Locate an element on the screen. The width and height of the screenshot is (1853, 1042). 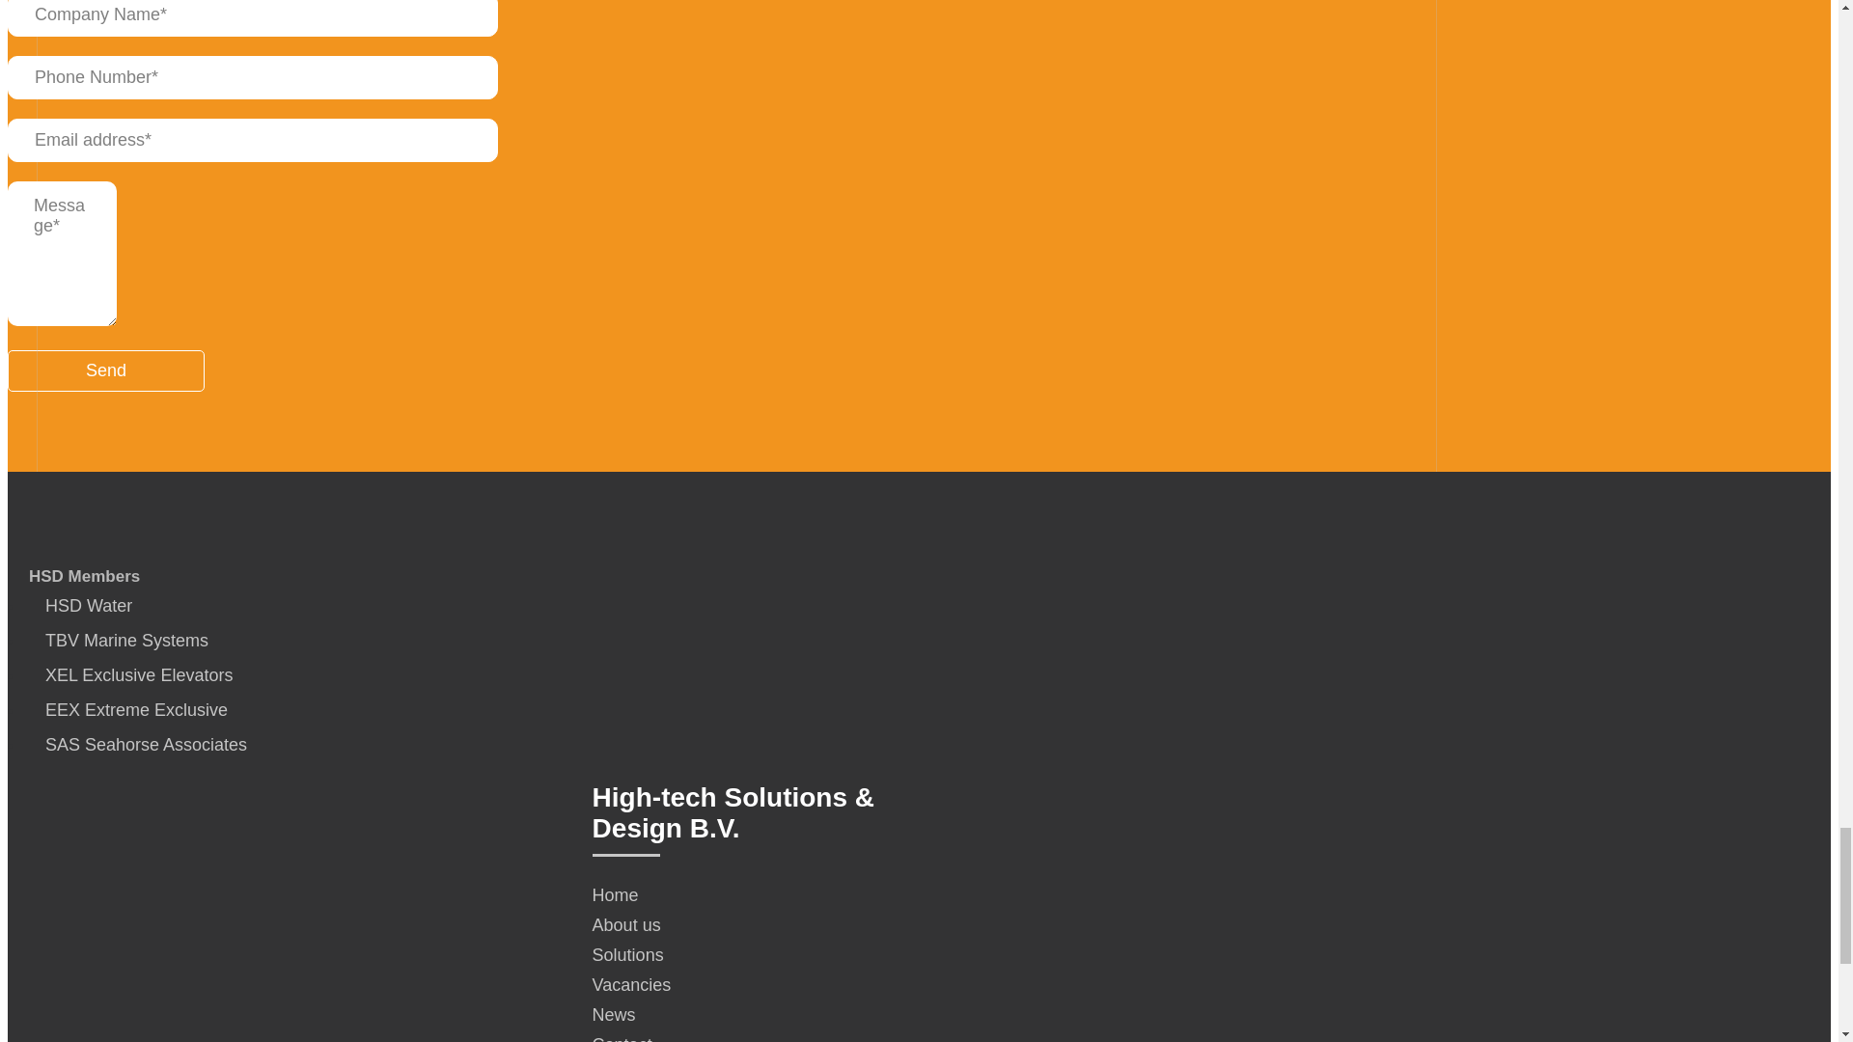
Contact is located at coordinates (737, 1038).